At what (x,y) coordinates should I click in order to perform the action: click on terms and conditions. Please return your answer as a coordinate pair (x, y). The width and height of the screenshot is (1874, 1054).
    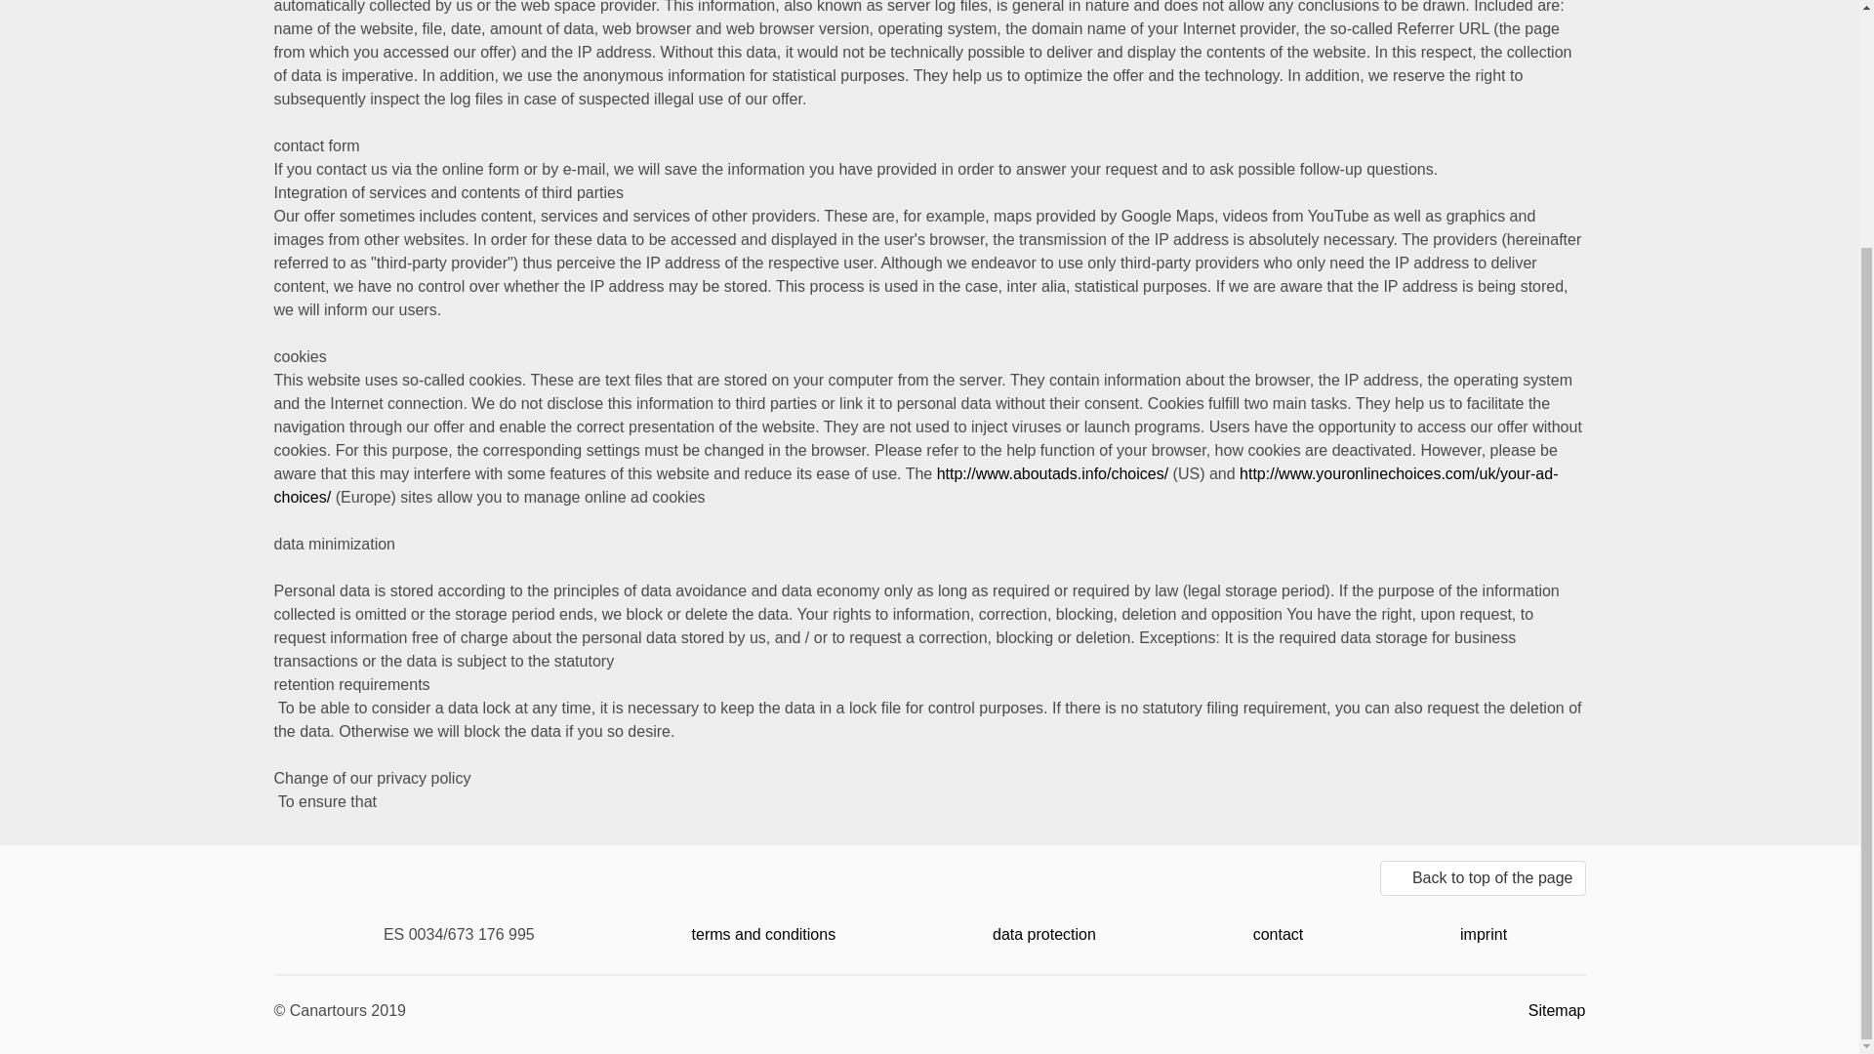
    Looking at the image, I should click on (763, 935).